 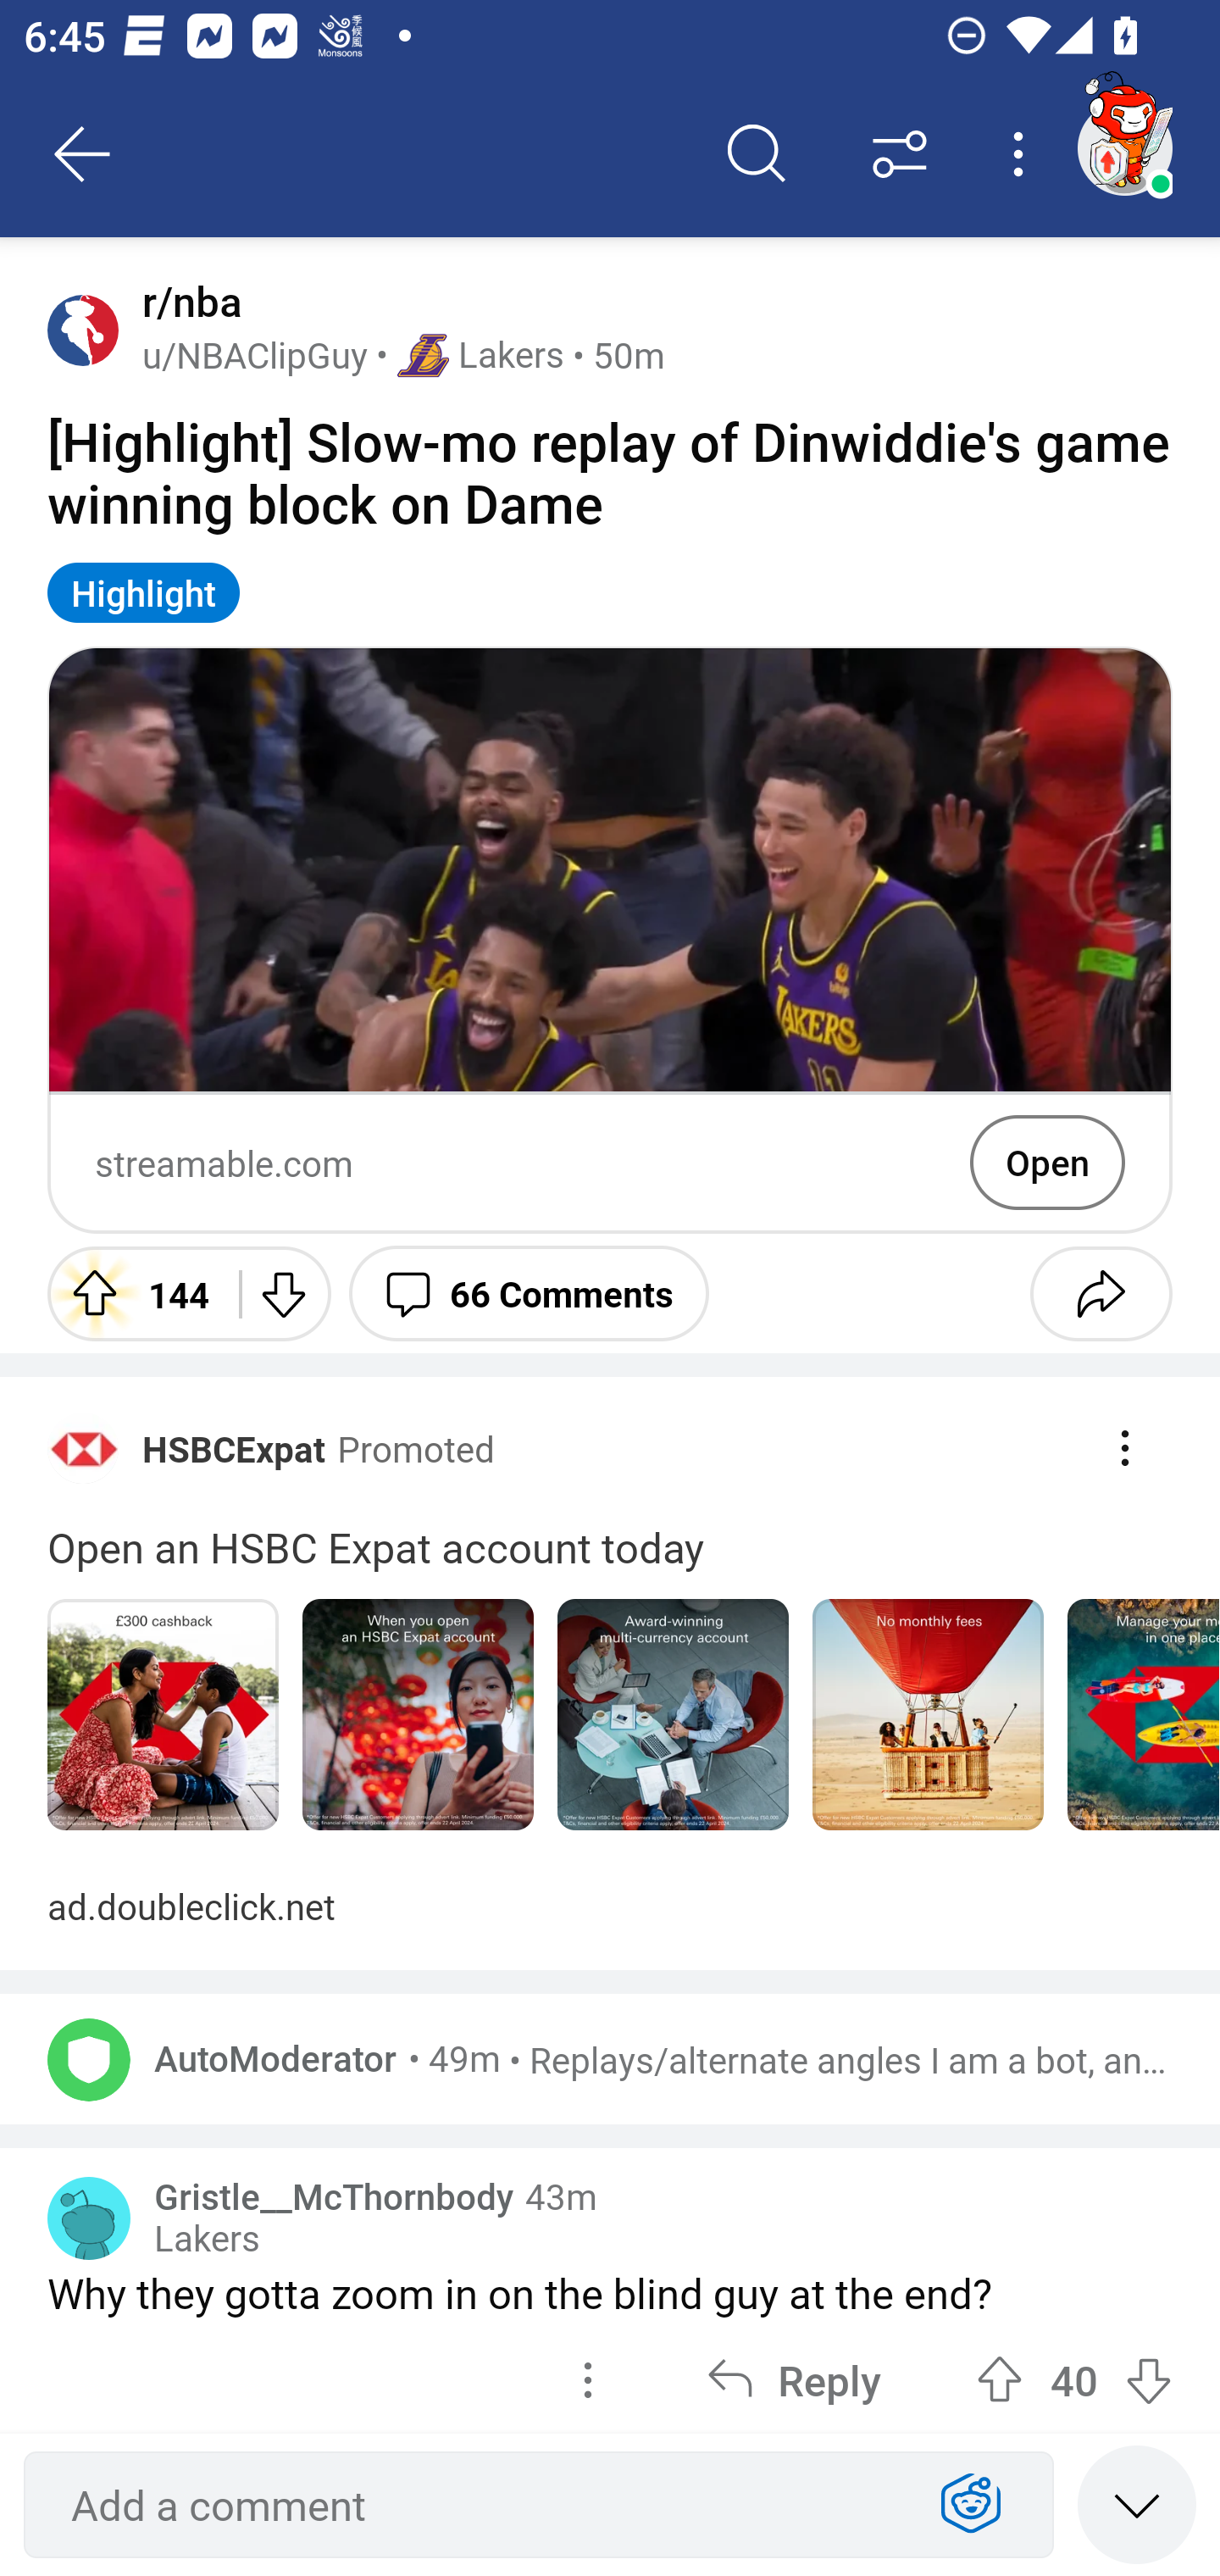 I want to click on More options, so click(x=1023, y=154).